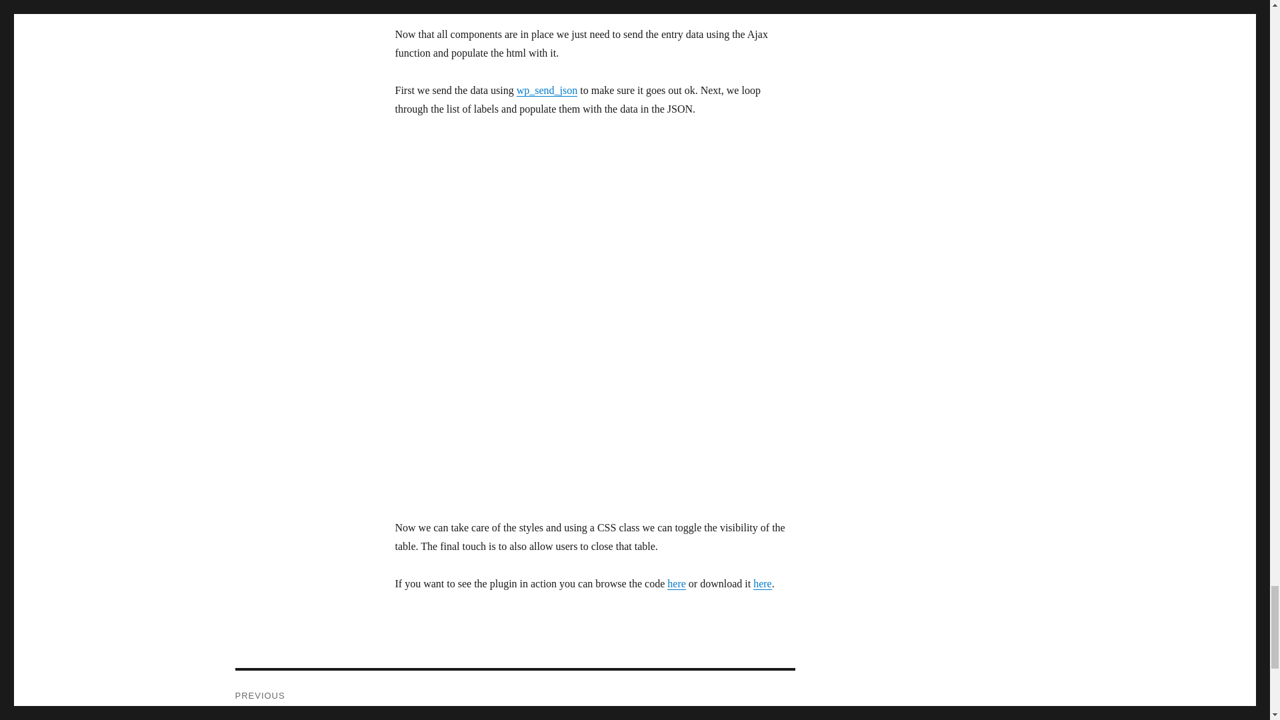 The width and height of the screenshot is (1280, 720). Describe the element at coordinates (676, 584) in the screenshot. I see `here` at that location.